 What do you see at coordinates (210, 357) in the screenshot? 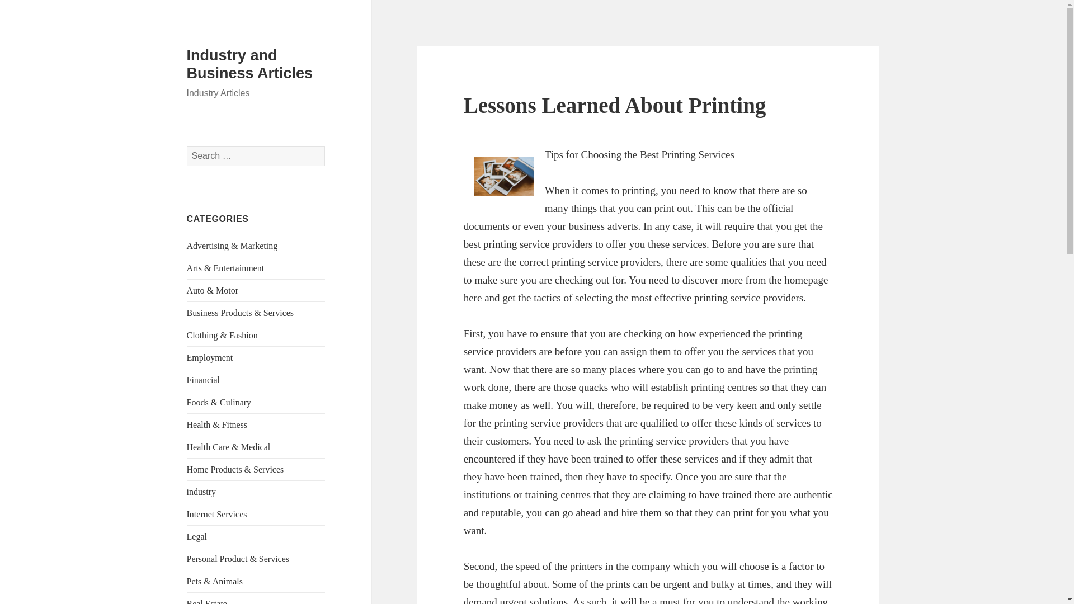
I see `Employment` at bounding box center [210, 357].